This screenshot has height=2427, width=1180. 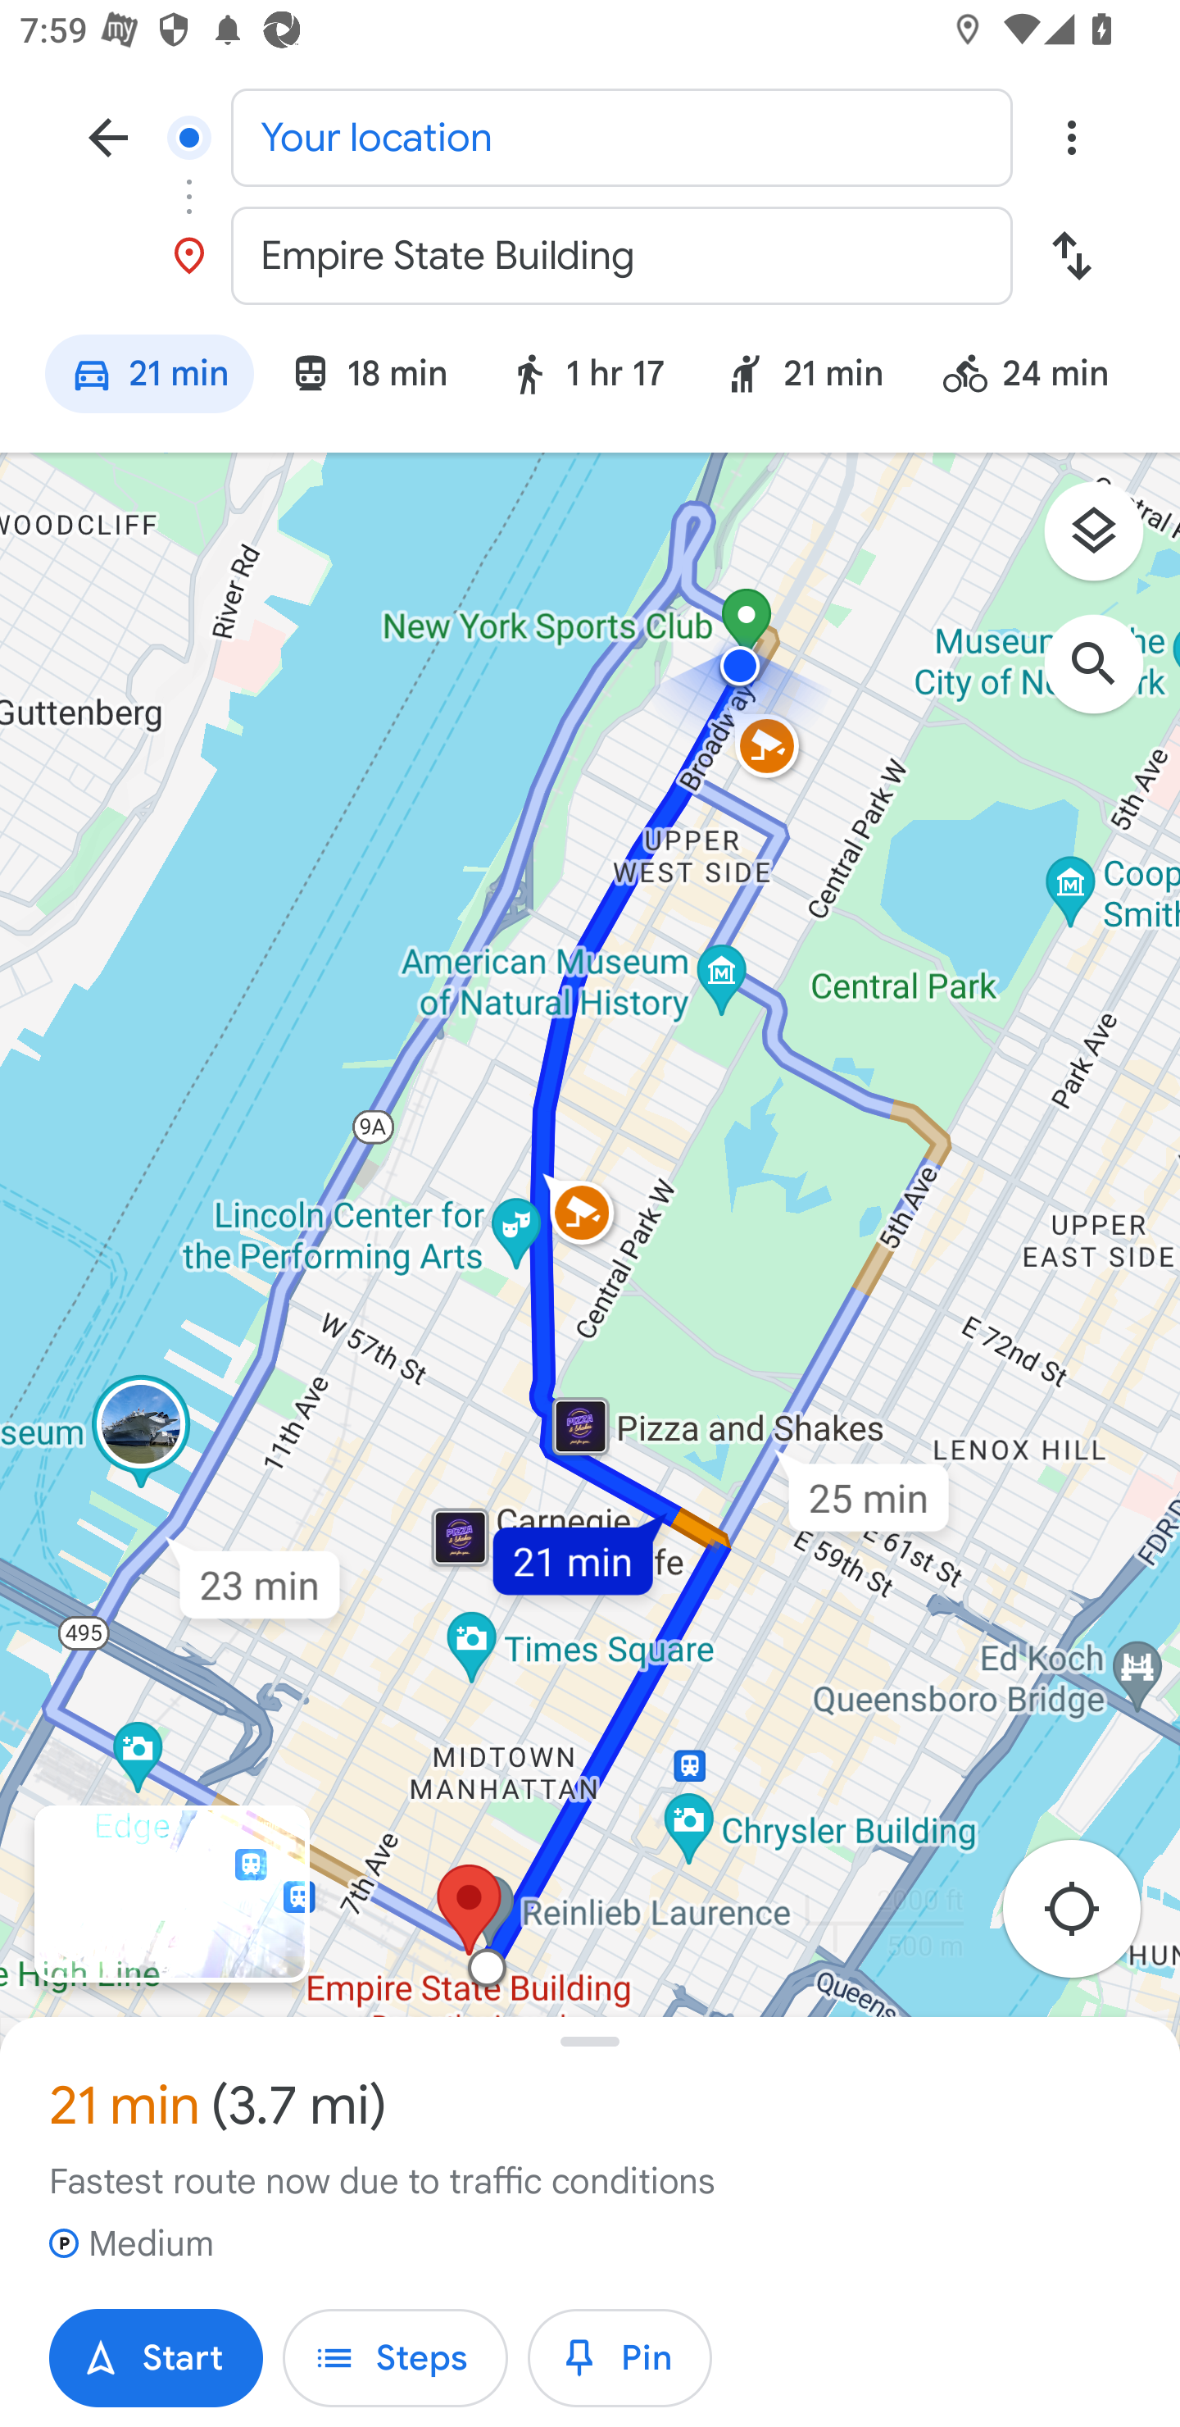 What do you see at coordinates (1108, 541) in the screenshot?
I see `Layers` at bounding box center [1108, 541].